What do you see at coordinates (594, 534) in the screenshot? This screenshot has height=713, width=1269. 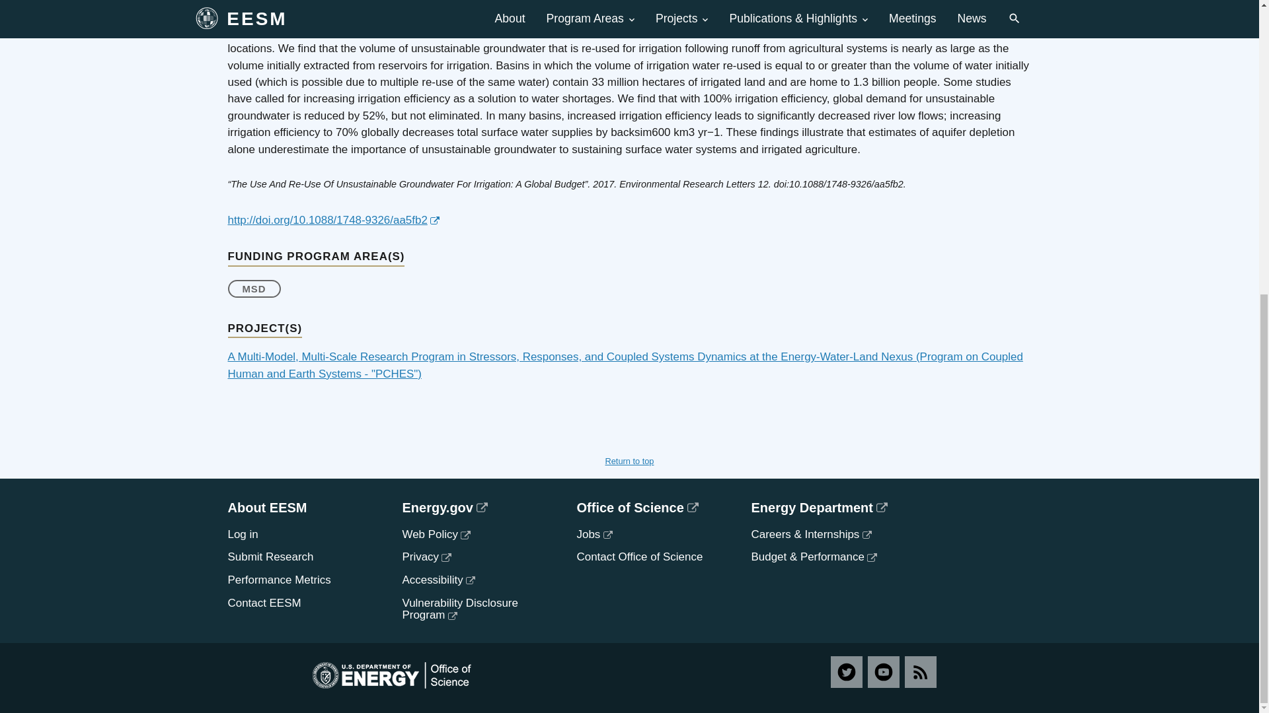 I see `Jobs` at bounding box center [594, 534].